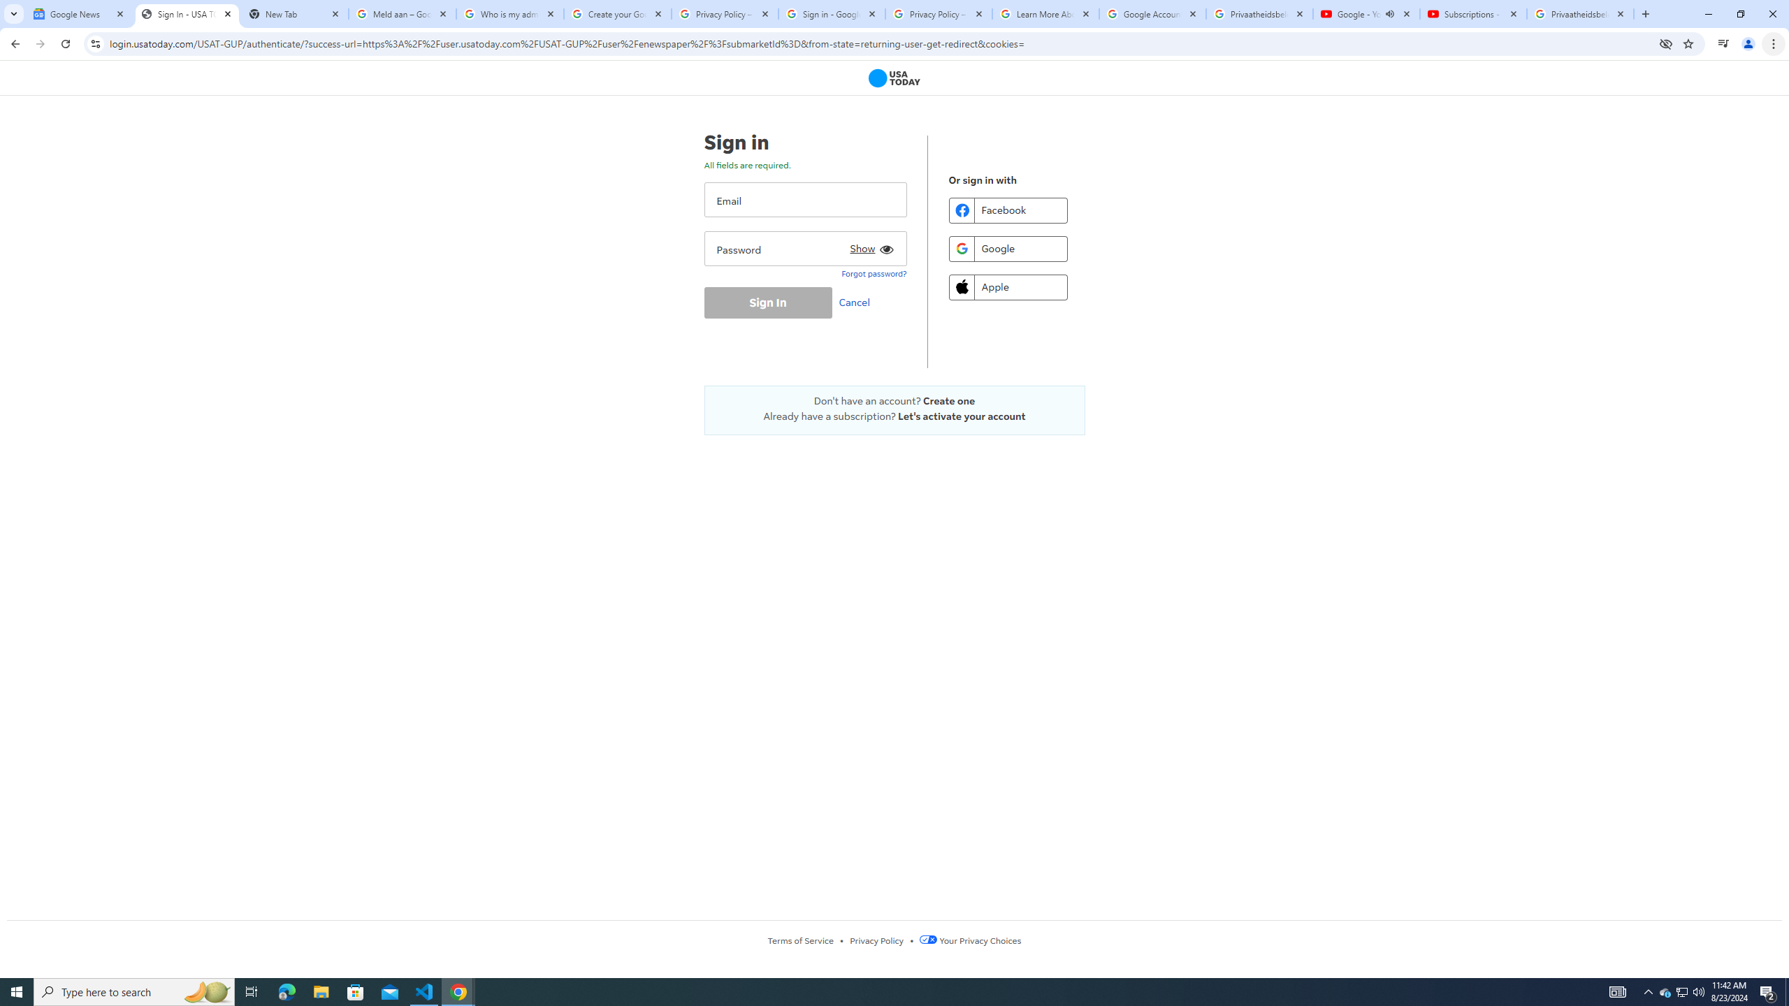 The width and height of the screenshot is (1789, 1006). I want to click on Sign In, so click(767, 302).